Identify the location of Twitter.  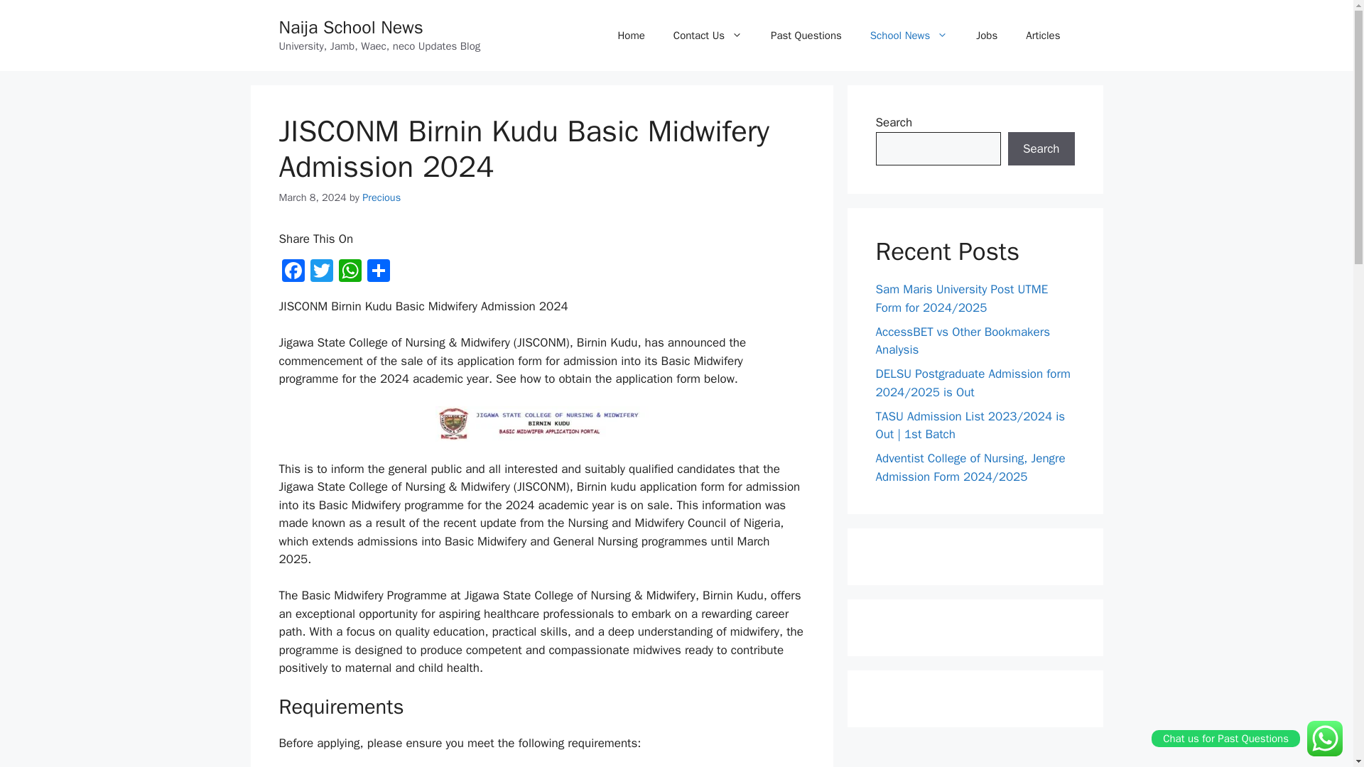
(321, 273).